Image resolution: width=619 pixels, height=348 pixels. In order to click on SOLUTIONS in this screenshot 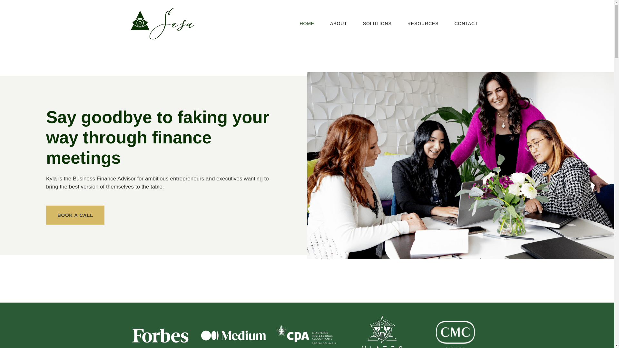, I will do `click(377, 23)`.